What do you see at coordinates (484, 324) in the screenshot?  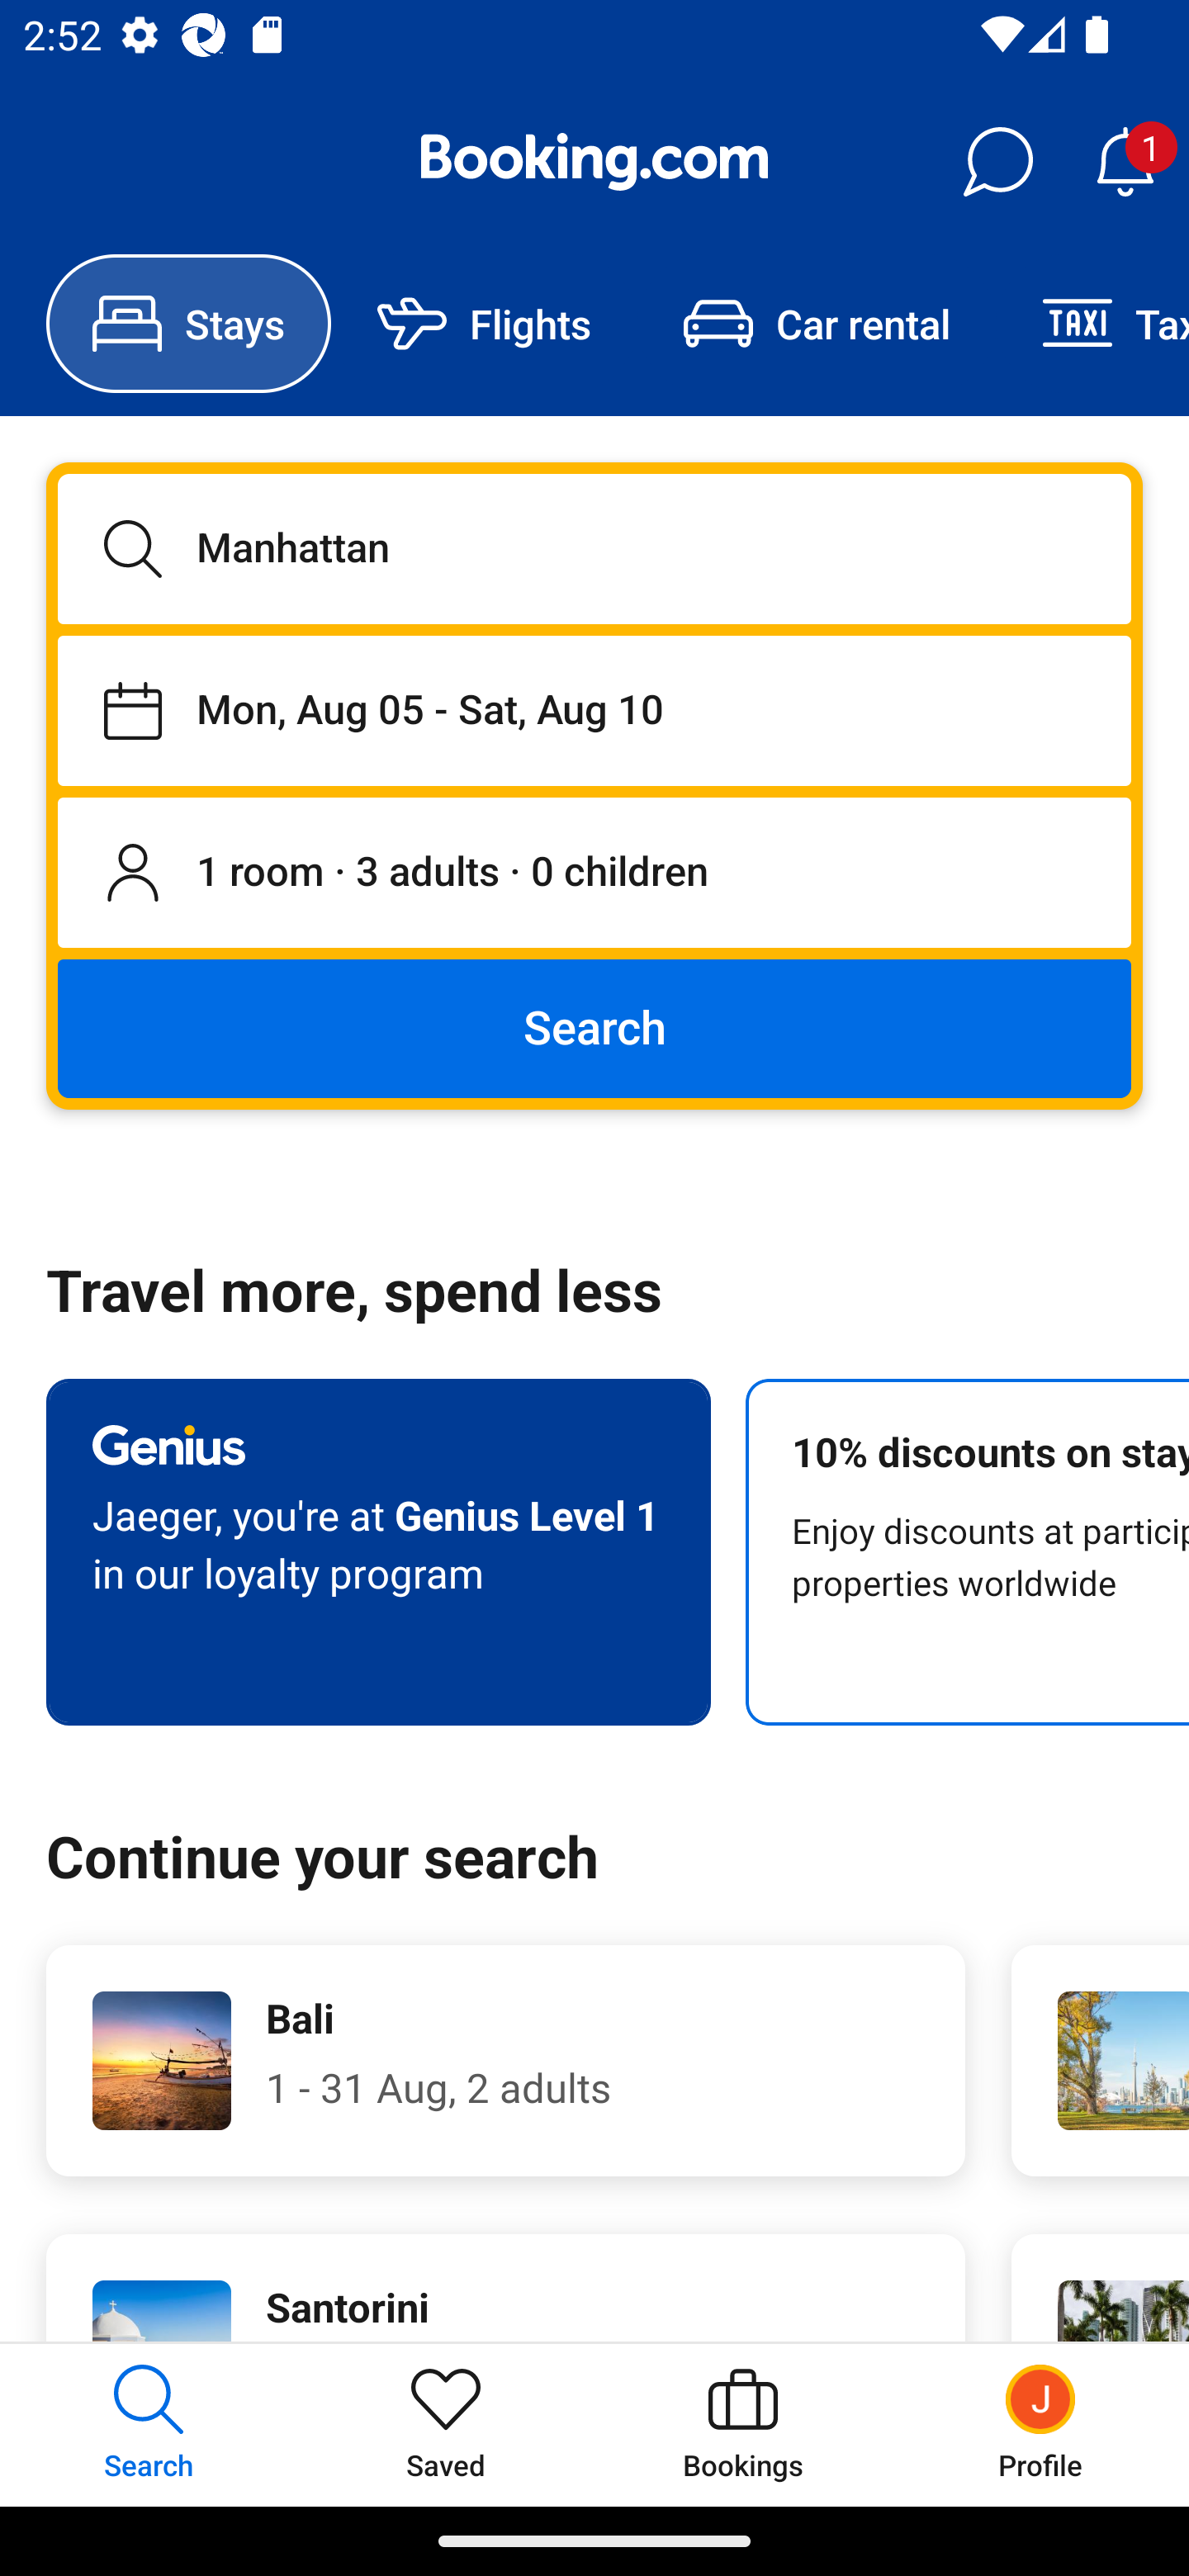 I see `Flights` at bounding box center [484, 324].